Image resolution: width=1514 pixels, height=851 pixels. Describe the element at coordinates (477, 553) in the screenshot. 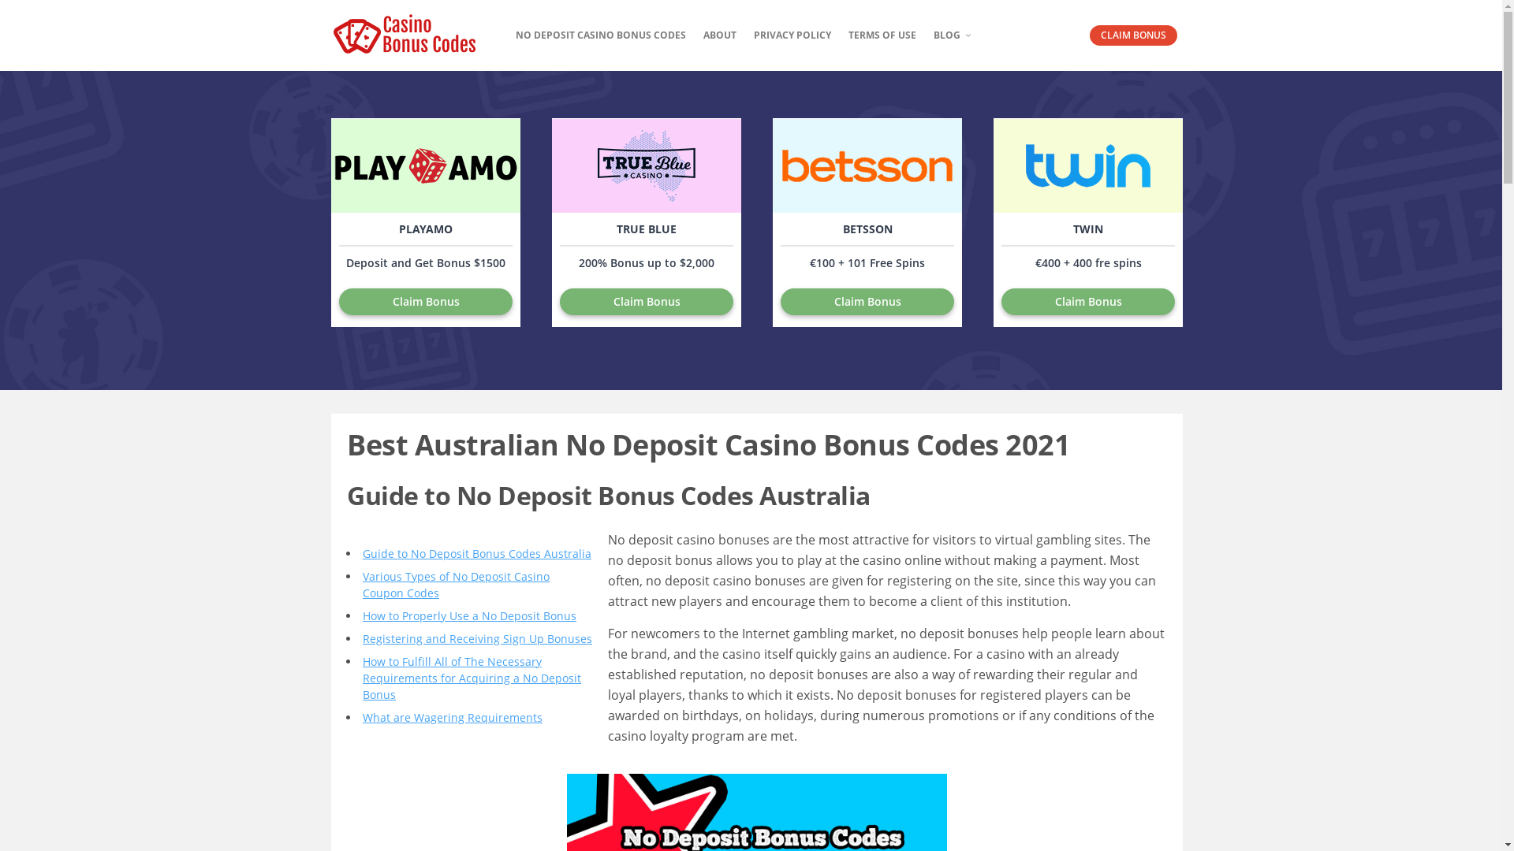

I see `Guide to No Deposit Bonus Codes Australia` at that location.